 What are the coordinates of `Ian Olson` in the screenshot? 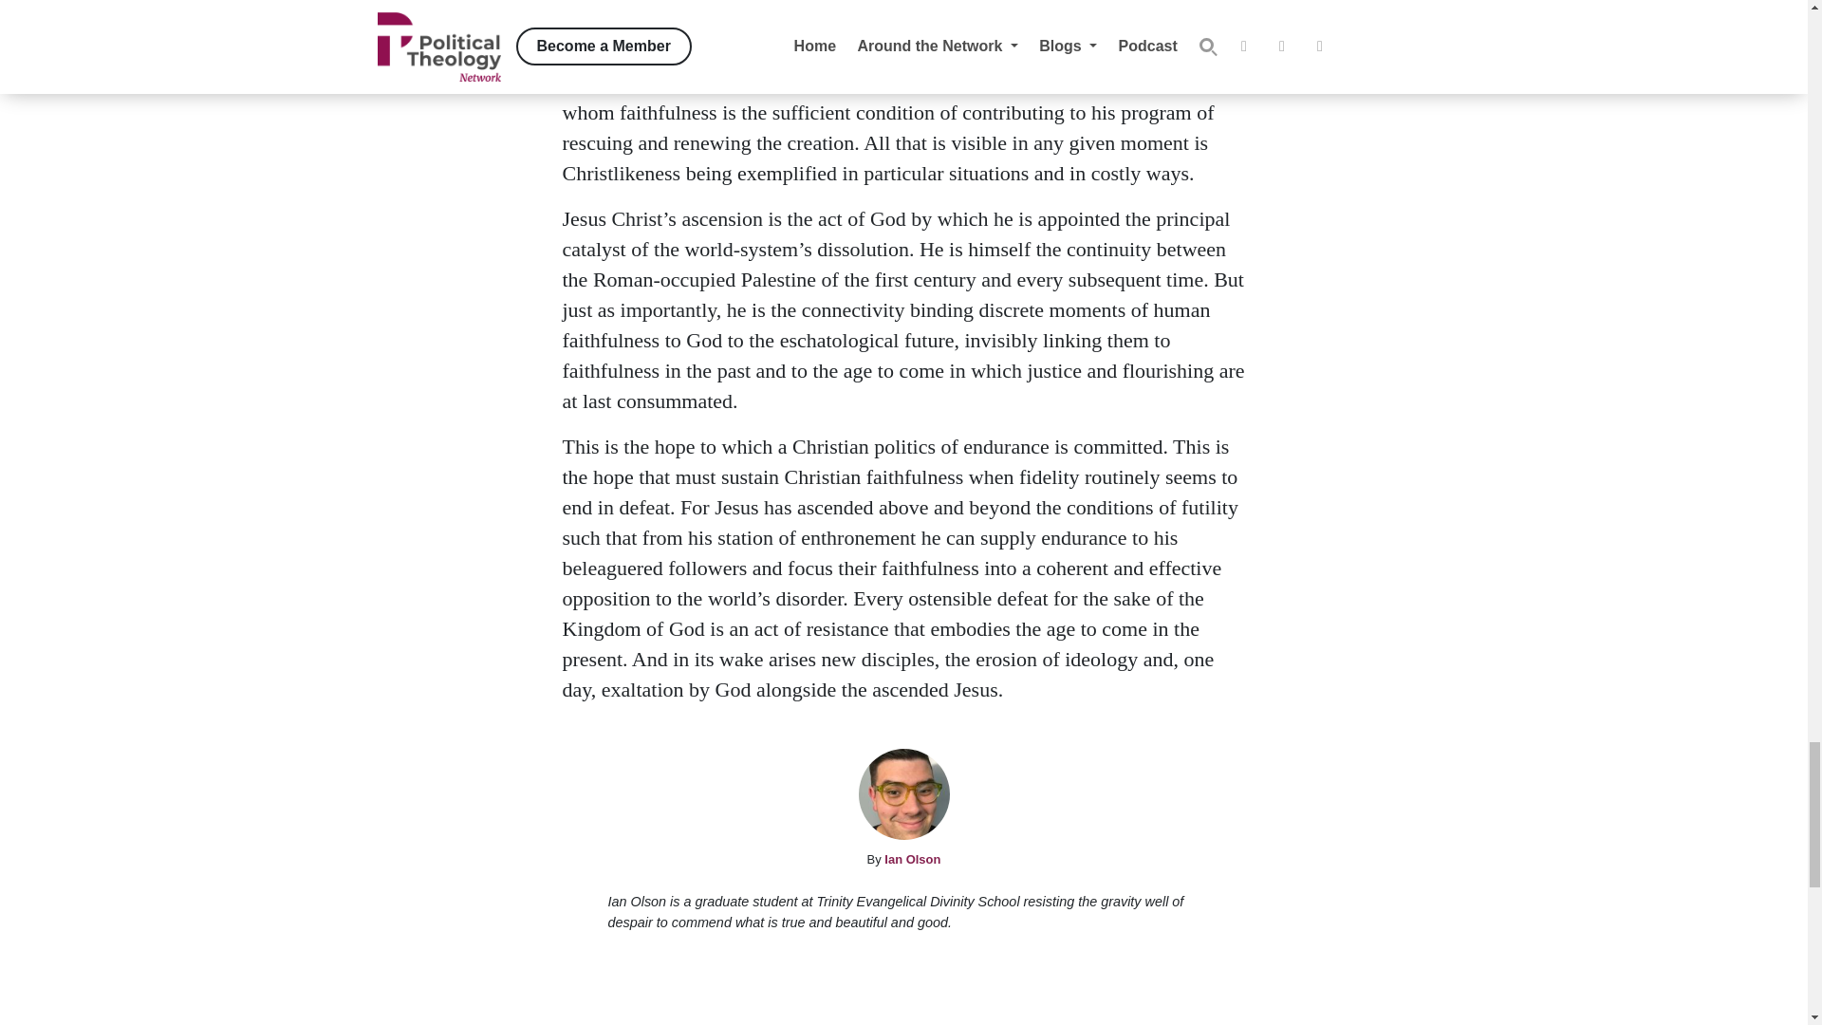 It's located at (911, 858).